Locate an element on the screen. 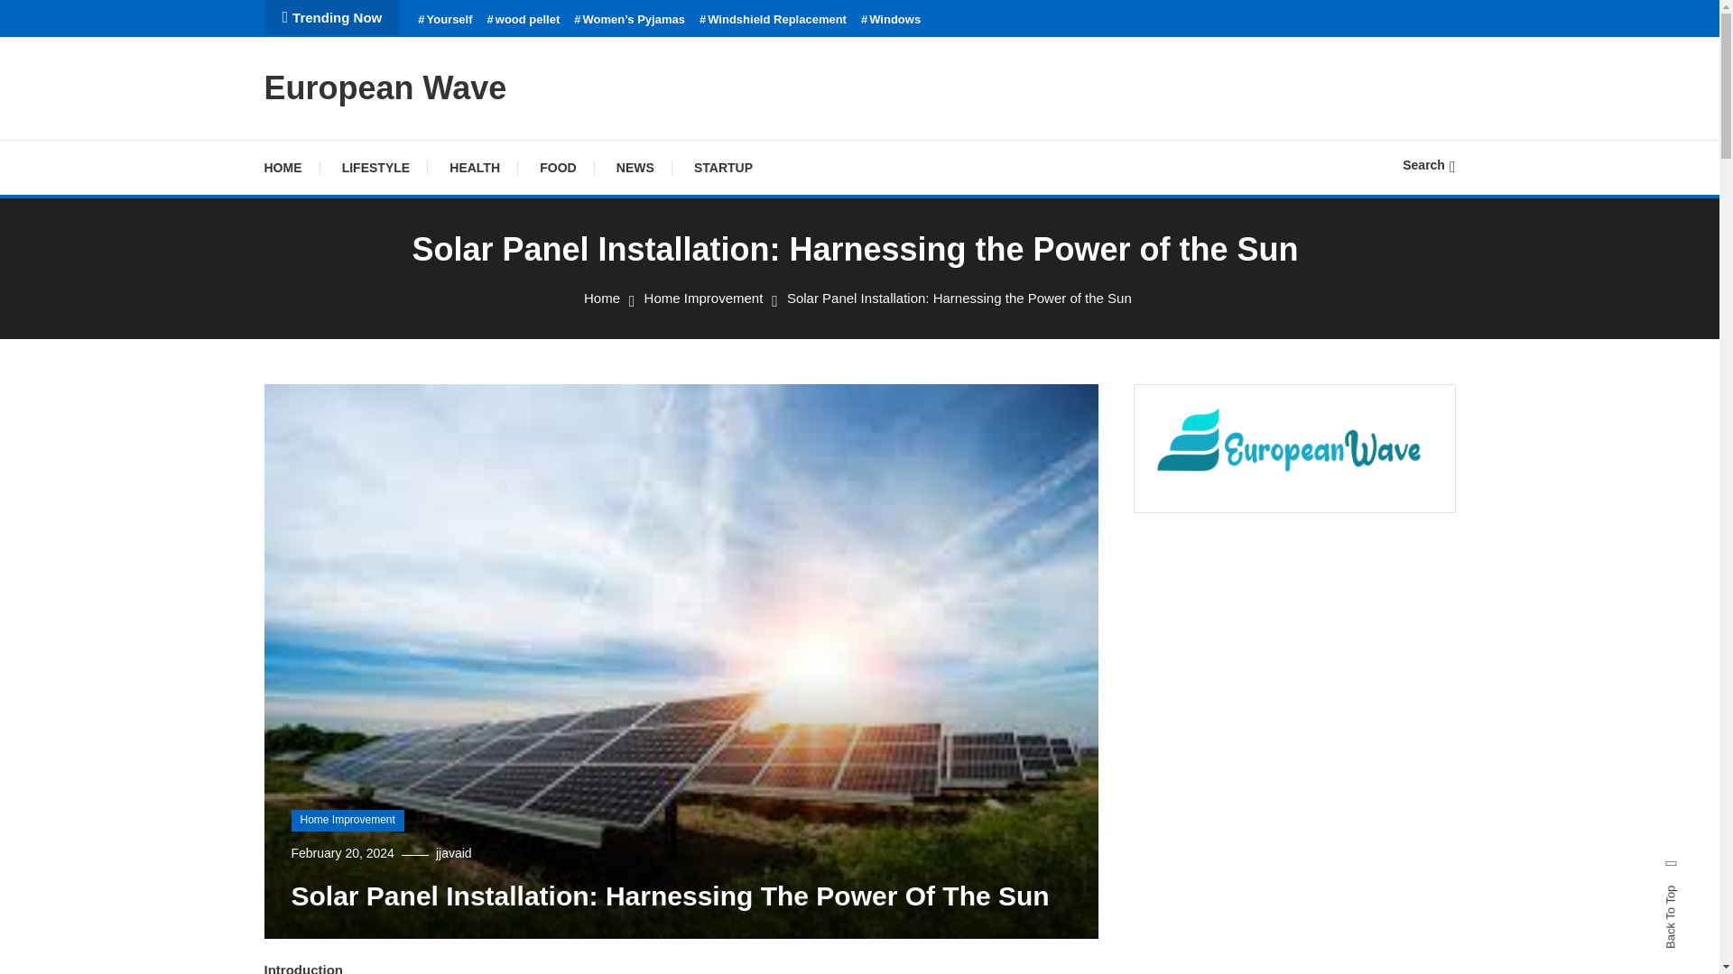  February 20, 2024 is located at coordinates (341, 853).